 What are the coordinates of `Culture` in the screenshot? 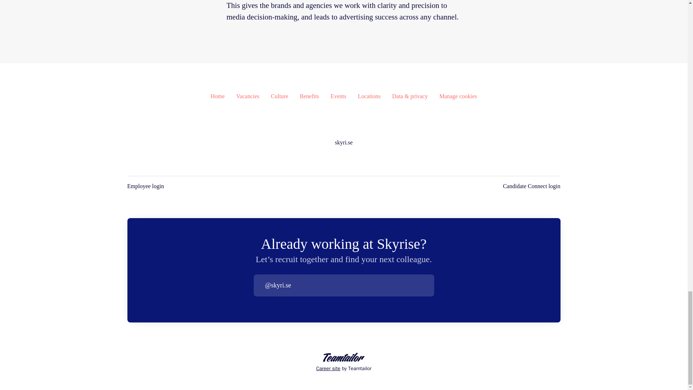 It's located at (279, 96).